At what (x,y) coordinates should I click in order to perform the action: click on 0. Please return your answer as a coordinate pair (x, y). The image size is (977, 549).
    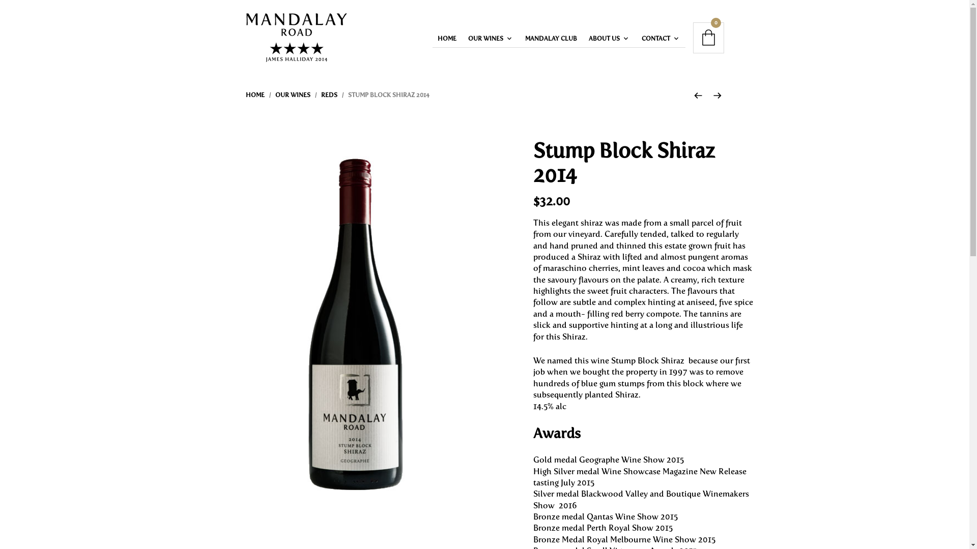
    Looking at the image, I should click on (708, 38).